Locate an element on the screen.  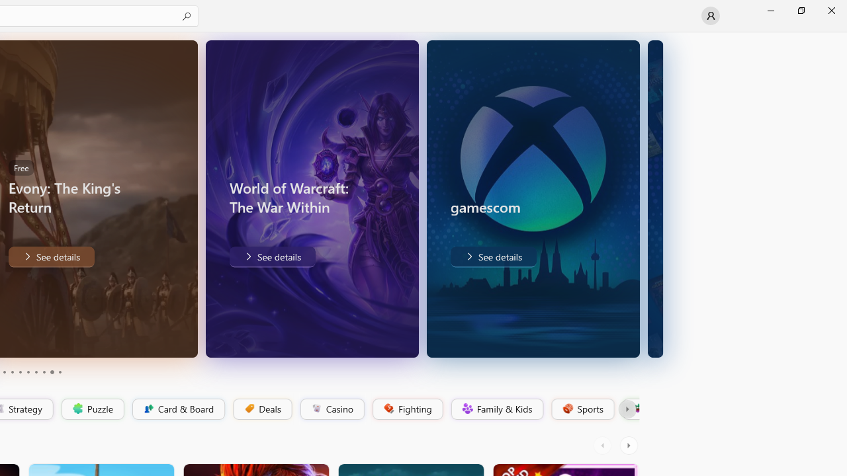
Sports is located at coordinates (582, 409).